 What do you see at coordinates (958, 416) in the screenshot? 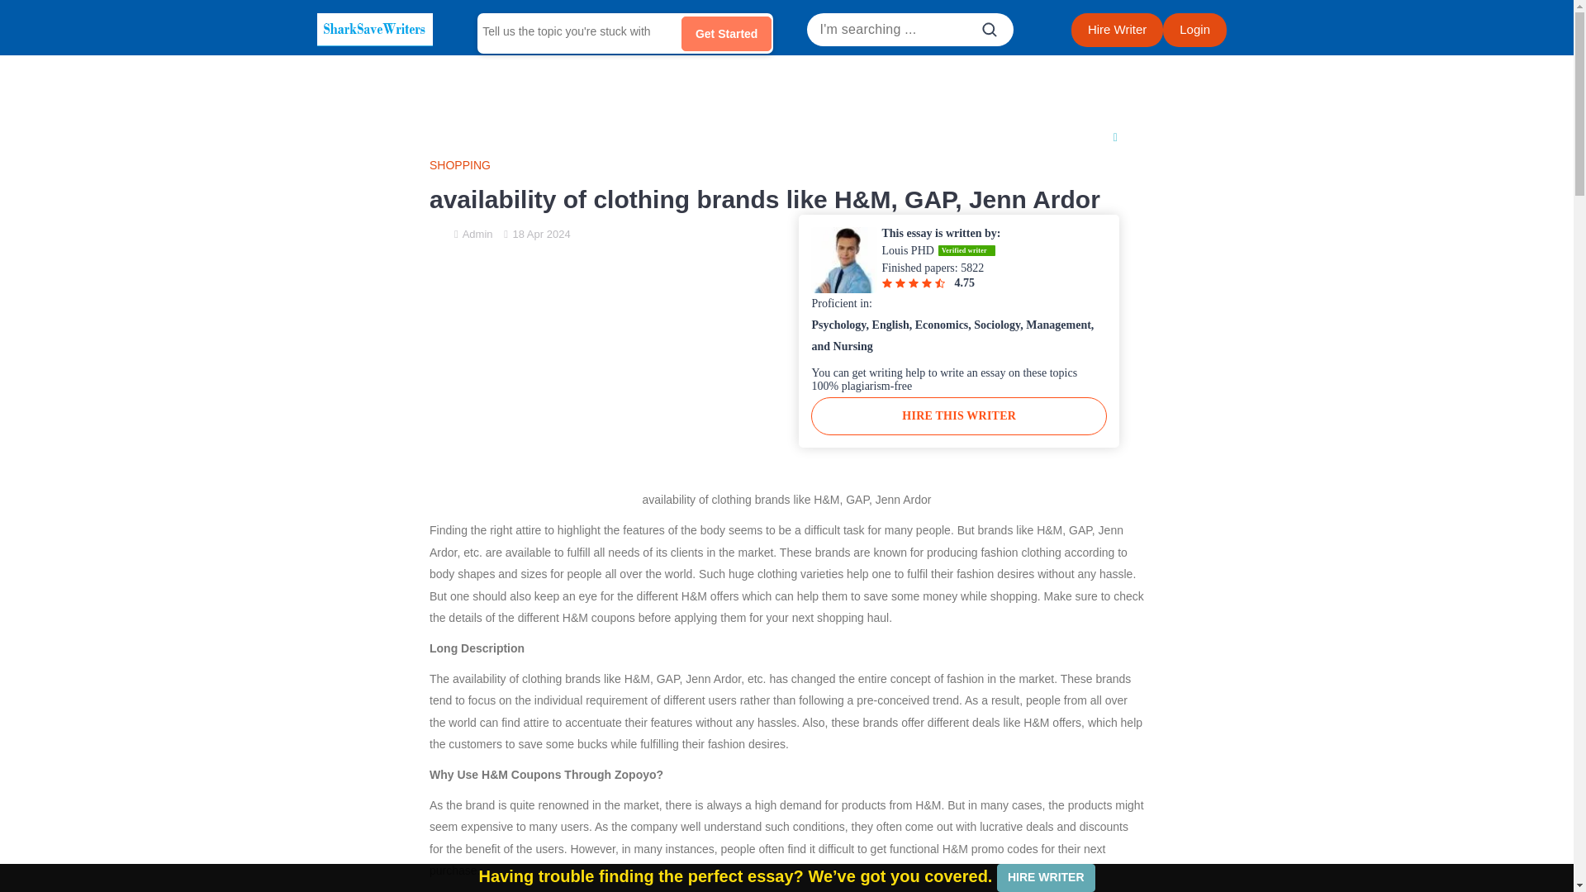
I see `HIRE THIS WRITER` at bounding box center [958, 416].